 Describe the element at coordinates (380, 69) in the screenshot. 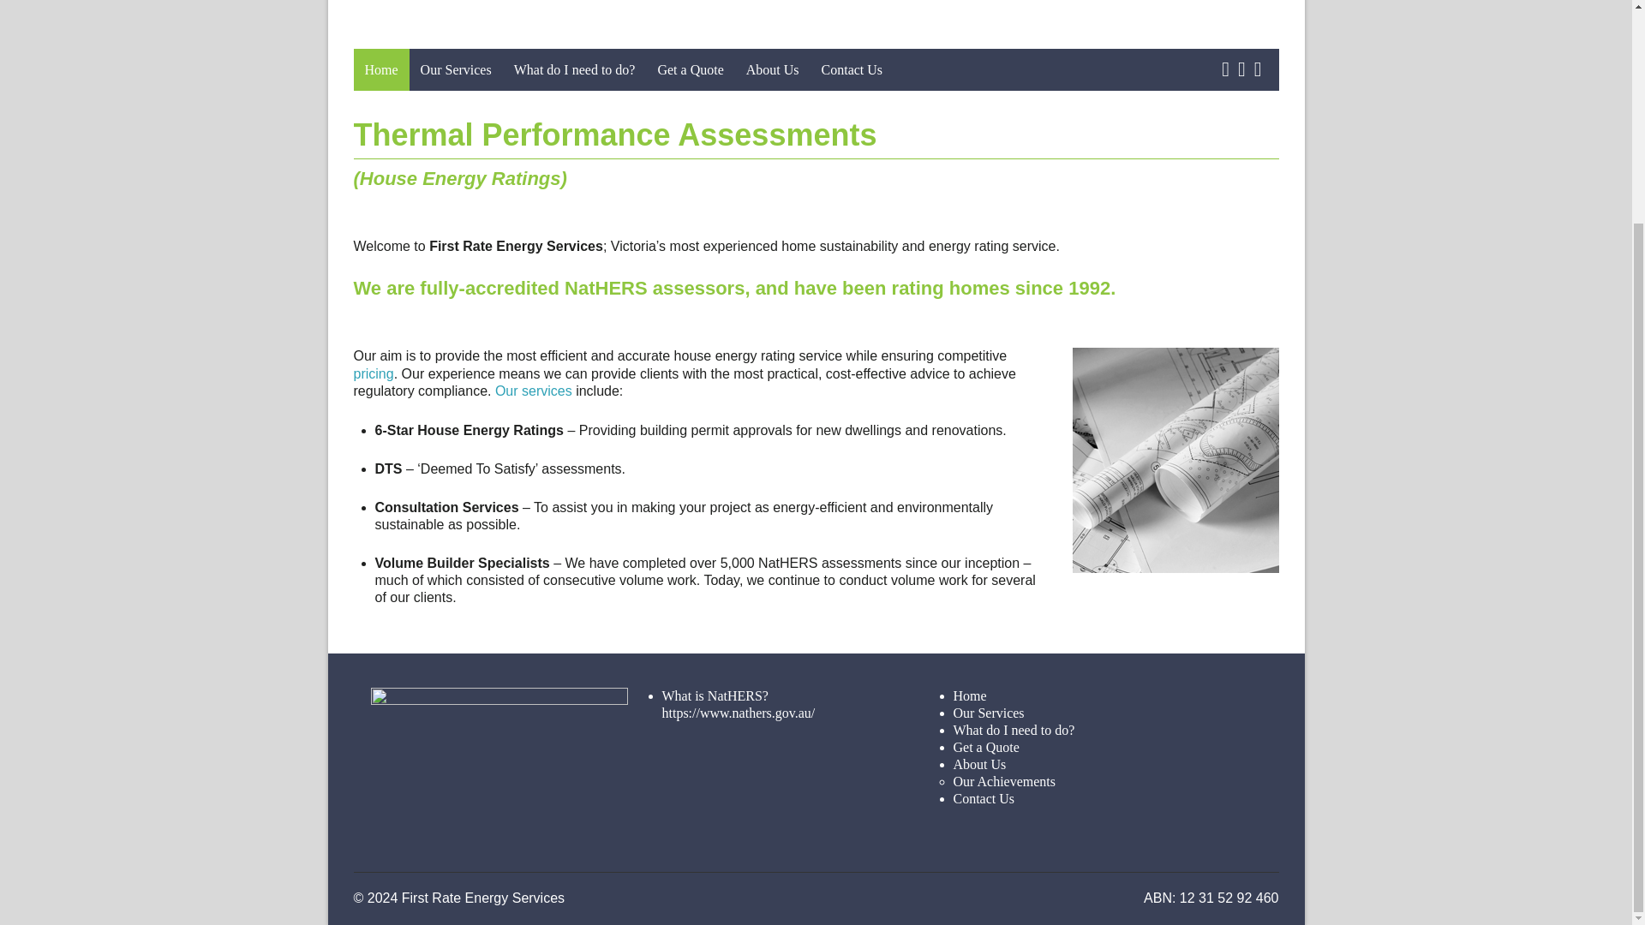

I see `Home` at that location.